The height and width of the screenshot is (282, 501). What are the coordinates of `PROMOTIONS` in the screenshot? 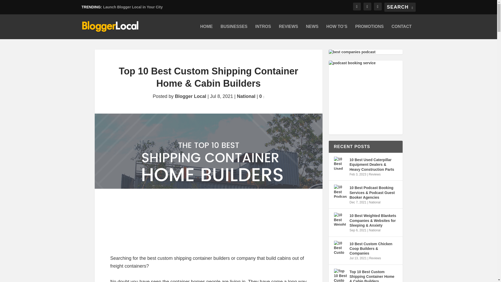 It's located at (369, 32).